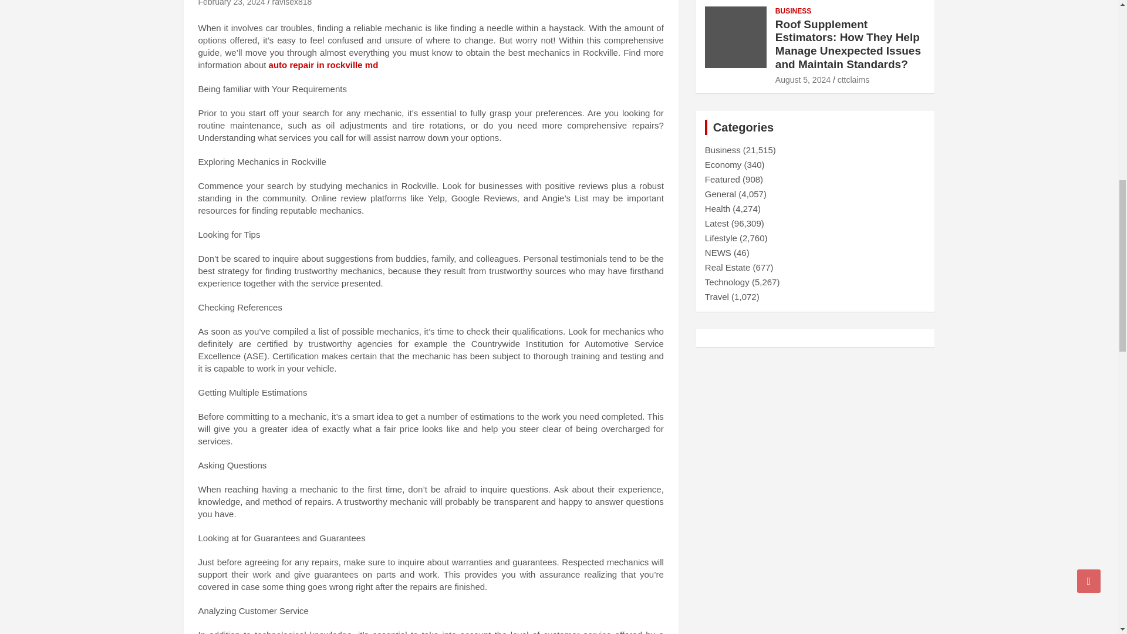 The image size is (1127, 634). Describe the element at coordinates (231, 3) in the screenshot. I see `February 23, 2024` at that location.